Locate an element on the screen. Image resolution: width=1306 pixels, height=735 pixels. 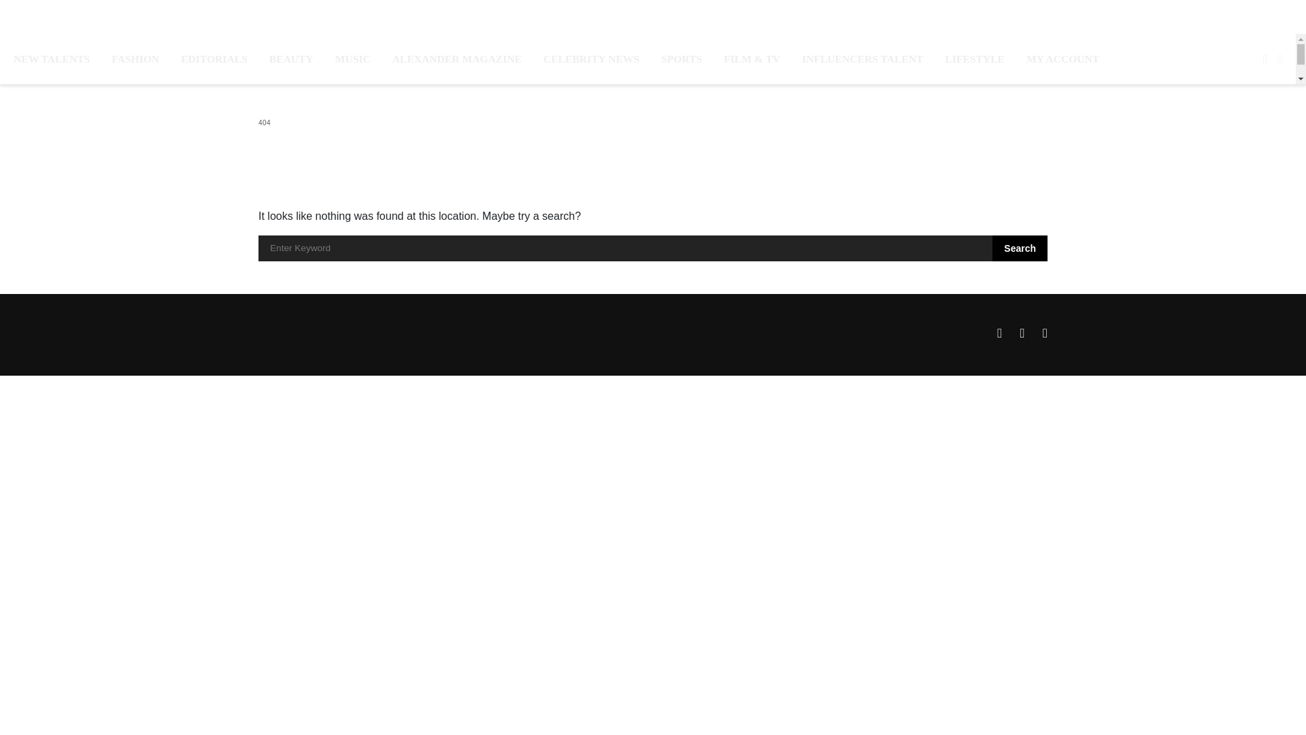
INFLUENCERS TALENT is located at coordinates (863, 59).